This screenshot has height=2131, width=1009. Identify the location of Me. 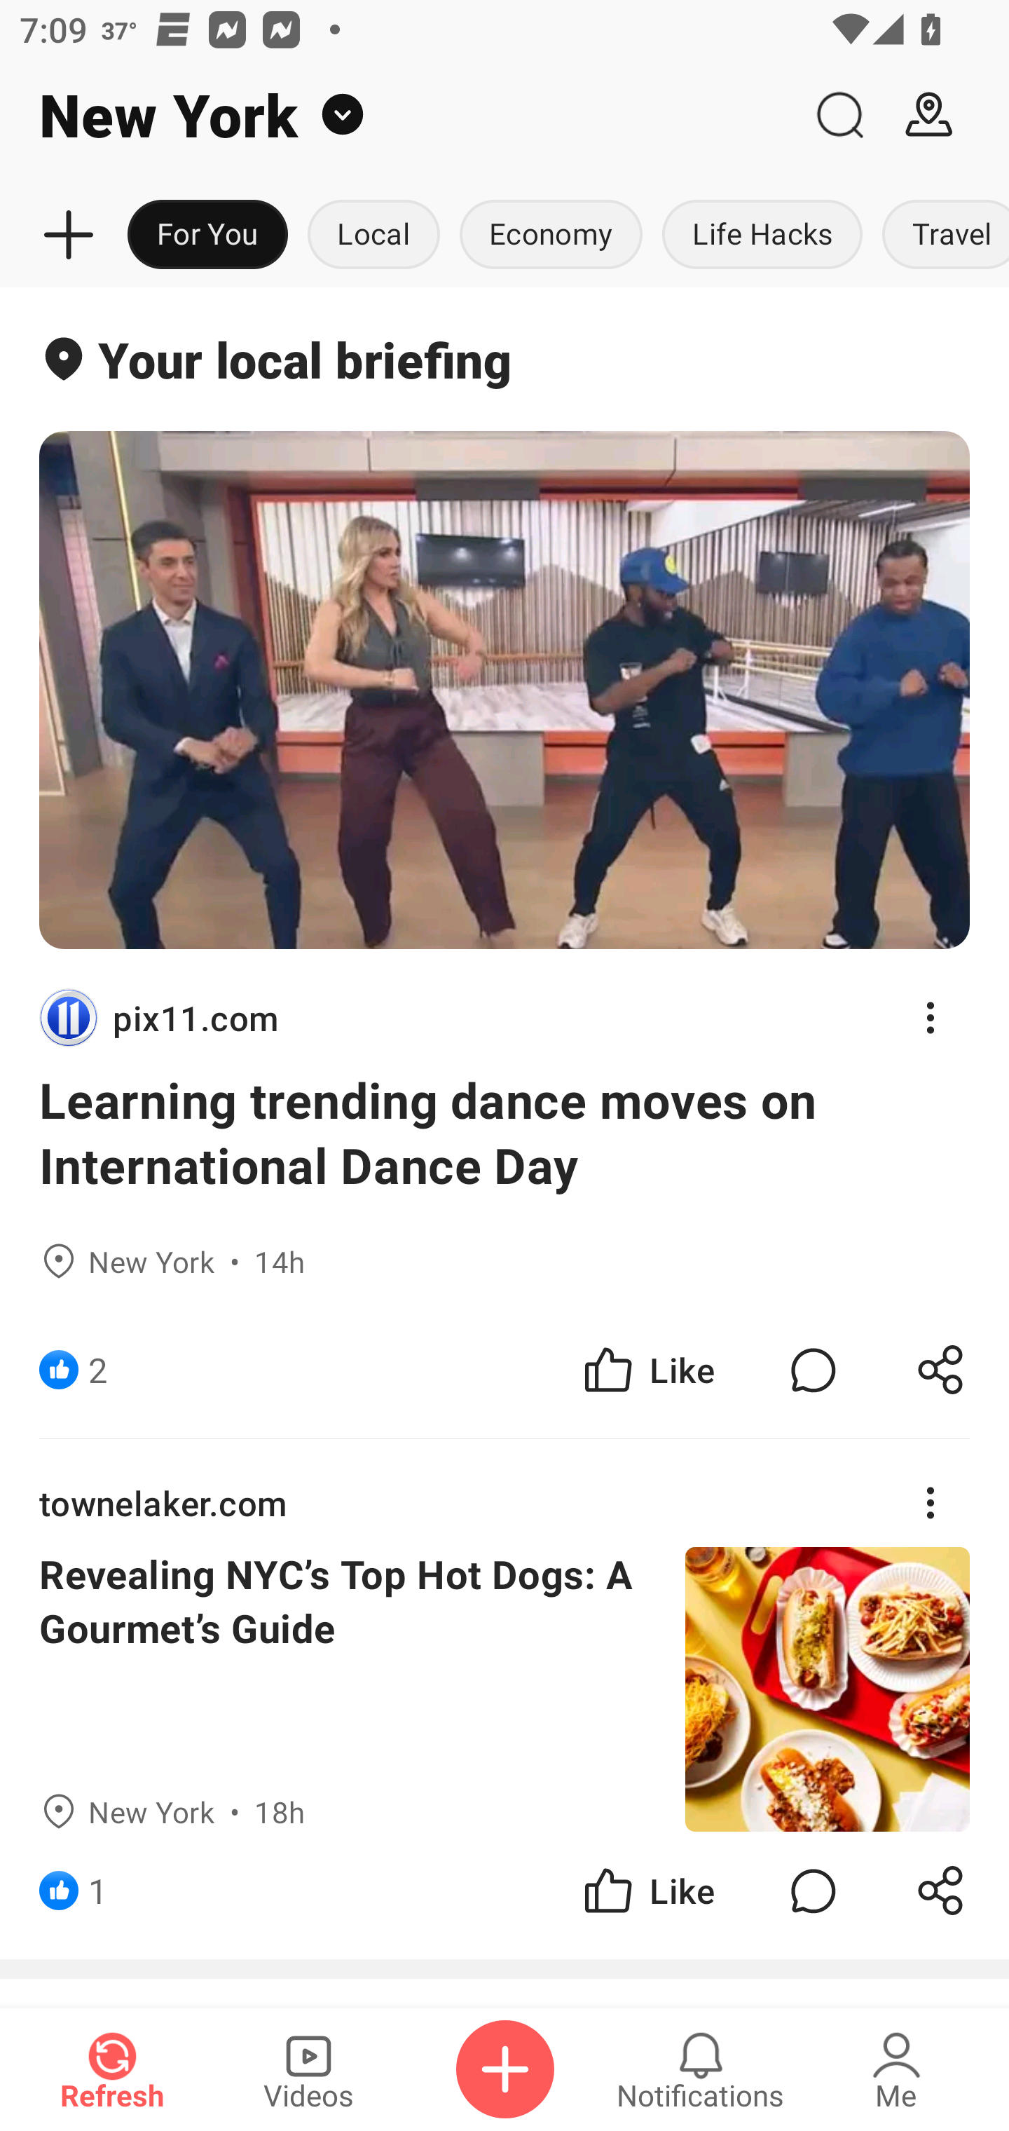
(896, 2069).